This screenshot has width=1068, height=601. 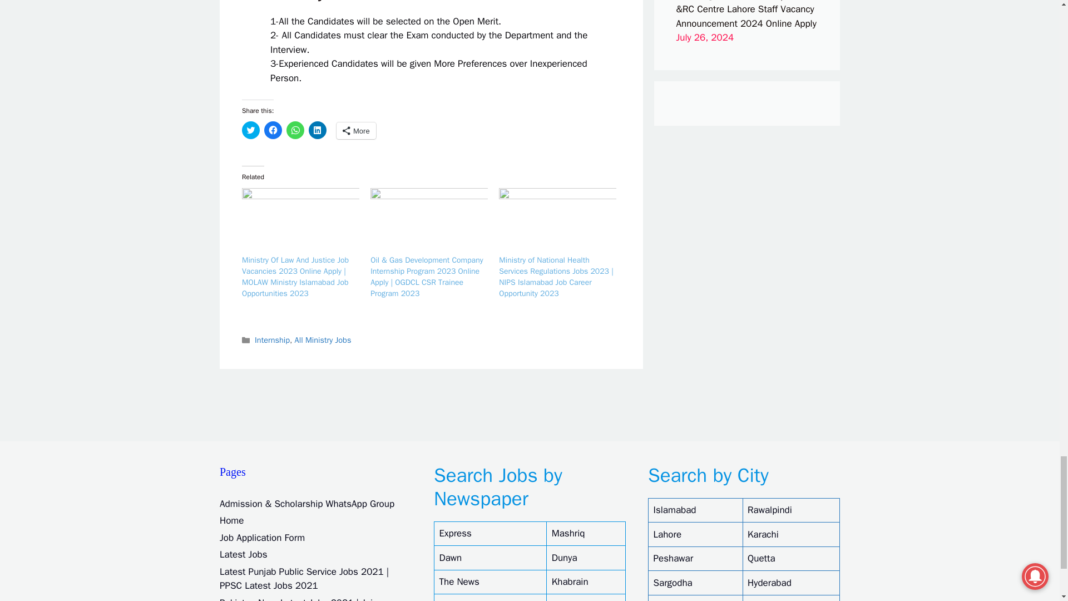 What do you see at coordinates (295, 130) in the screenshot?
I see `Click to share on WhatsApp` at bounding box center [295, 130].